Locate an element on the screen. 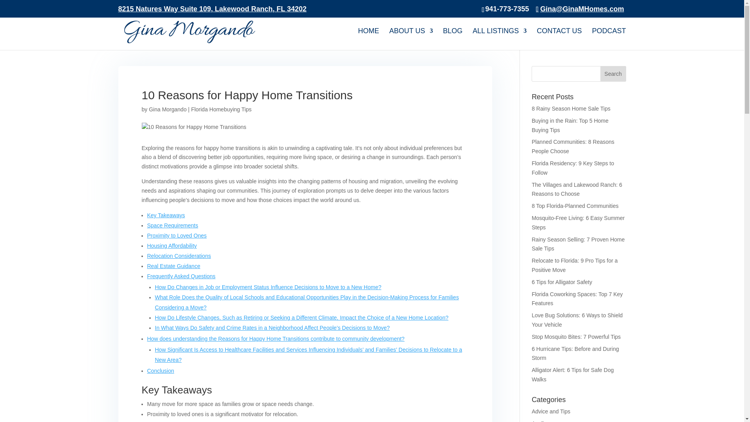 This screenshot has height=422, width=750. BLOG is located at coordinates (453, 39).